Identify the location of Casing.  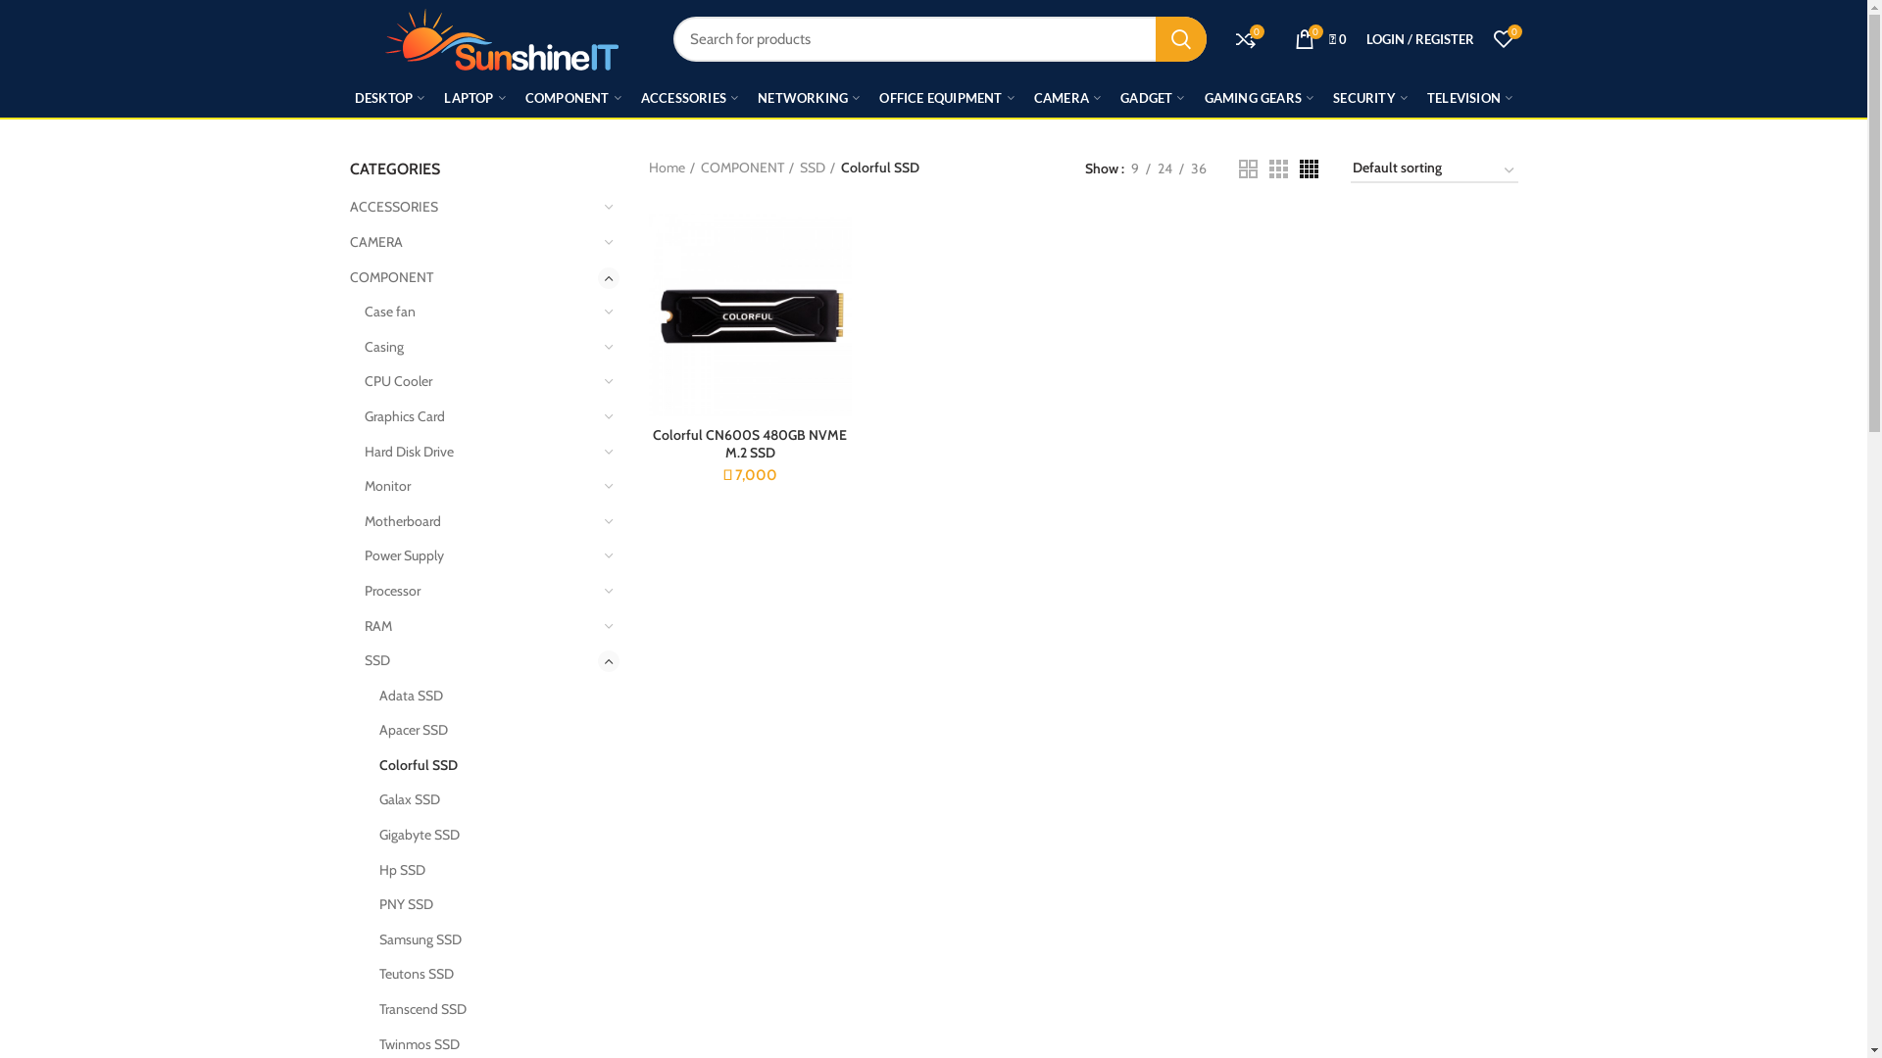
(480, 348).